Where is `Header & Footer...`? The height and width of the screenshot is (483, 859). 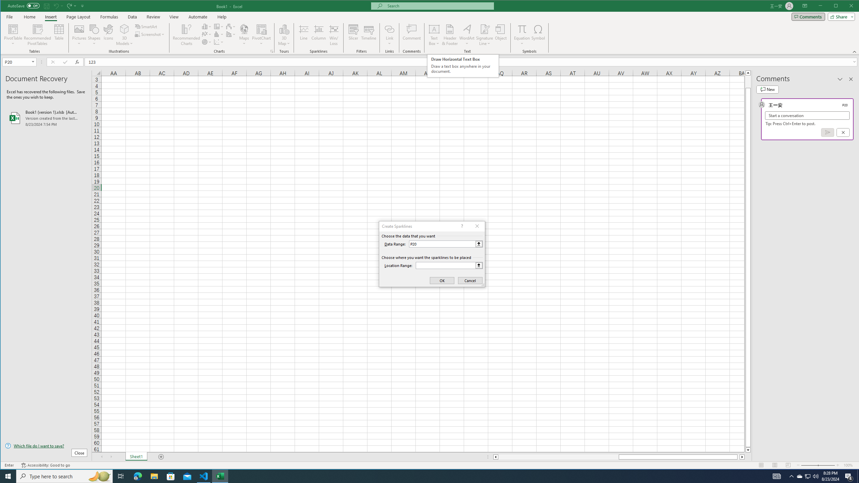
Header & Footer... is located at coordinates (450, 35).